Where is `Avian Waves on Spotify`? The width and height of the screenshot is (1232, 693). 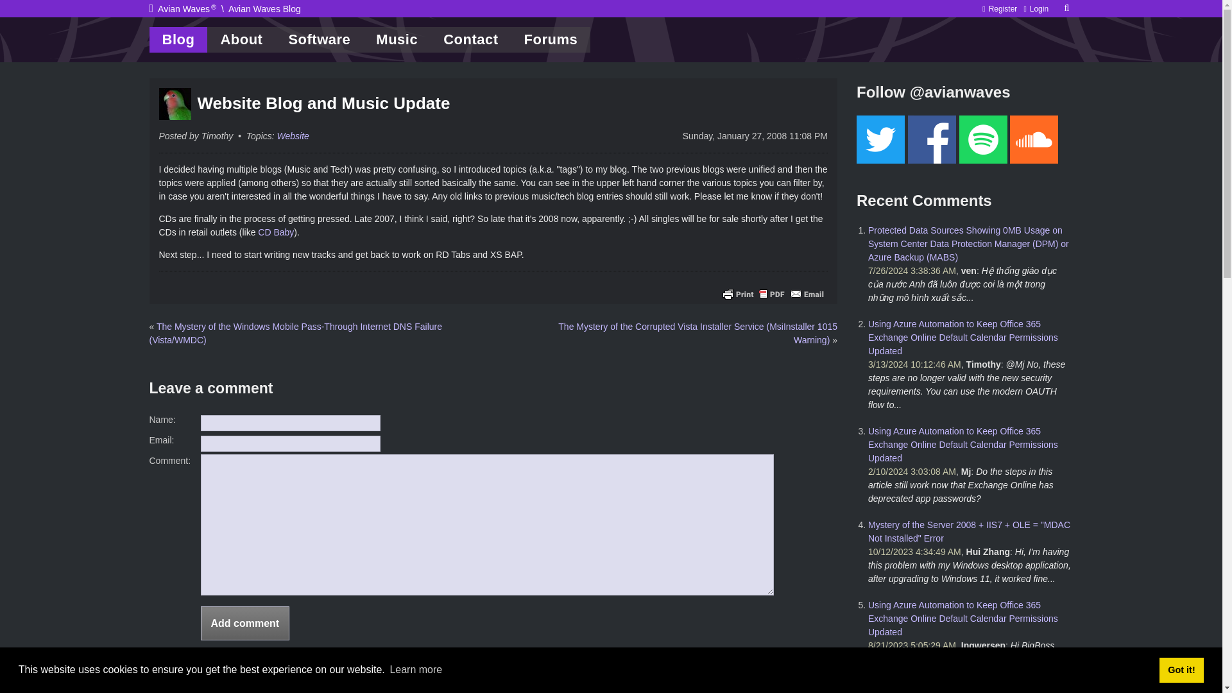 Avian Waves on Spotify is located at coordinates (1034, 139).